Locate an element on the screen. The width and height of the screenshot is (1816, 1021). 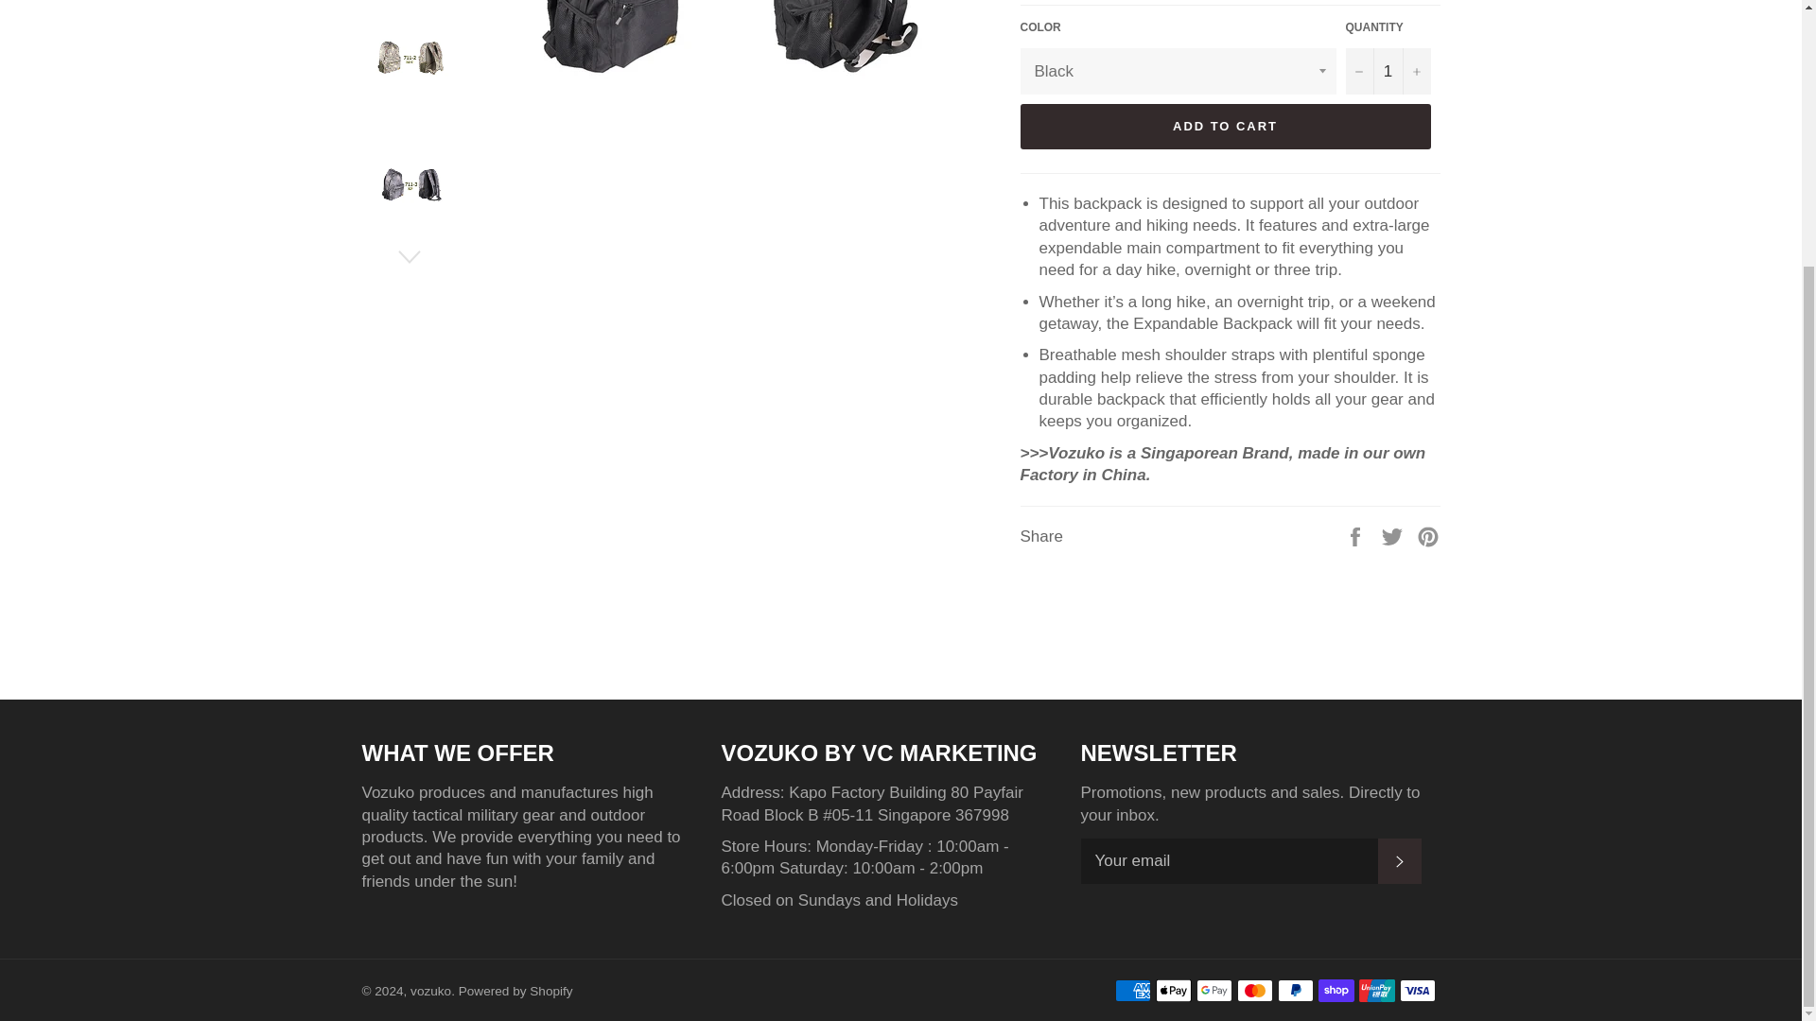
Tweet on Twitter is located at coordinates (1394, 536).